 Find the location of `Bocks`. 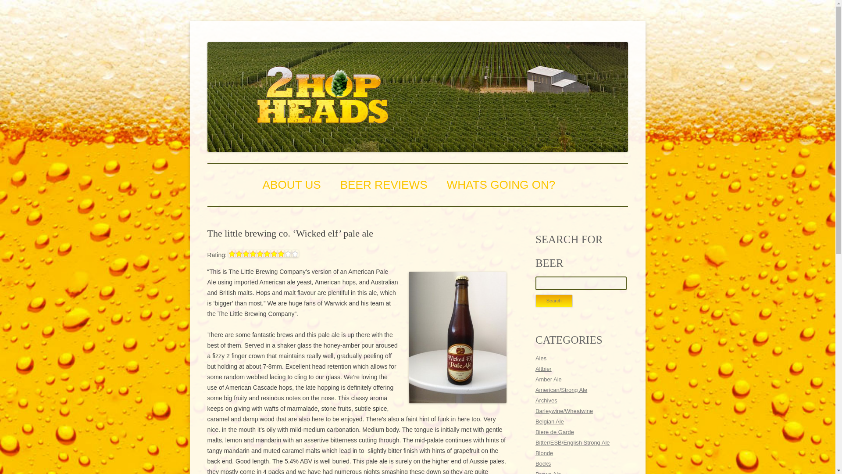

Bocks is located at coordinates (543, 463).